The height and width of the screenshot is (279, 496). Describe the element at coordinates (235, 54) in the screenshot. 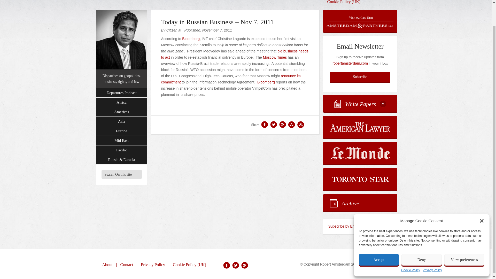

I see `big business needs to act` at that location.